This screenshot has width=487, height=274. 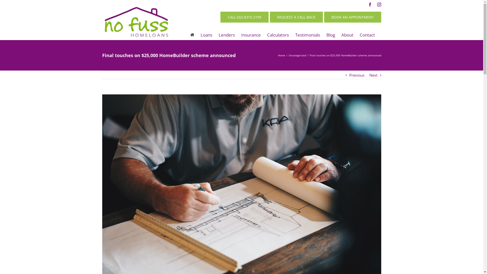 I want to click on Next, so click(x=373, y=75).